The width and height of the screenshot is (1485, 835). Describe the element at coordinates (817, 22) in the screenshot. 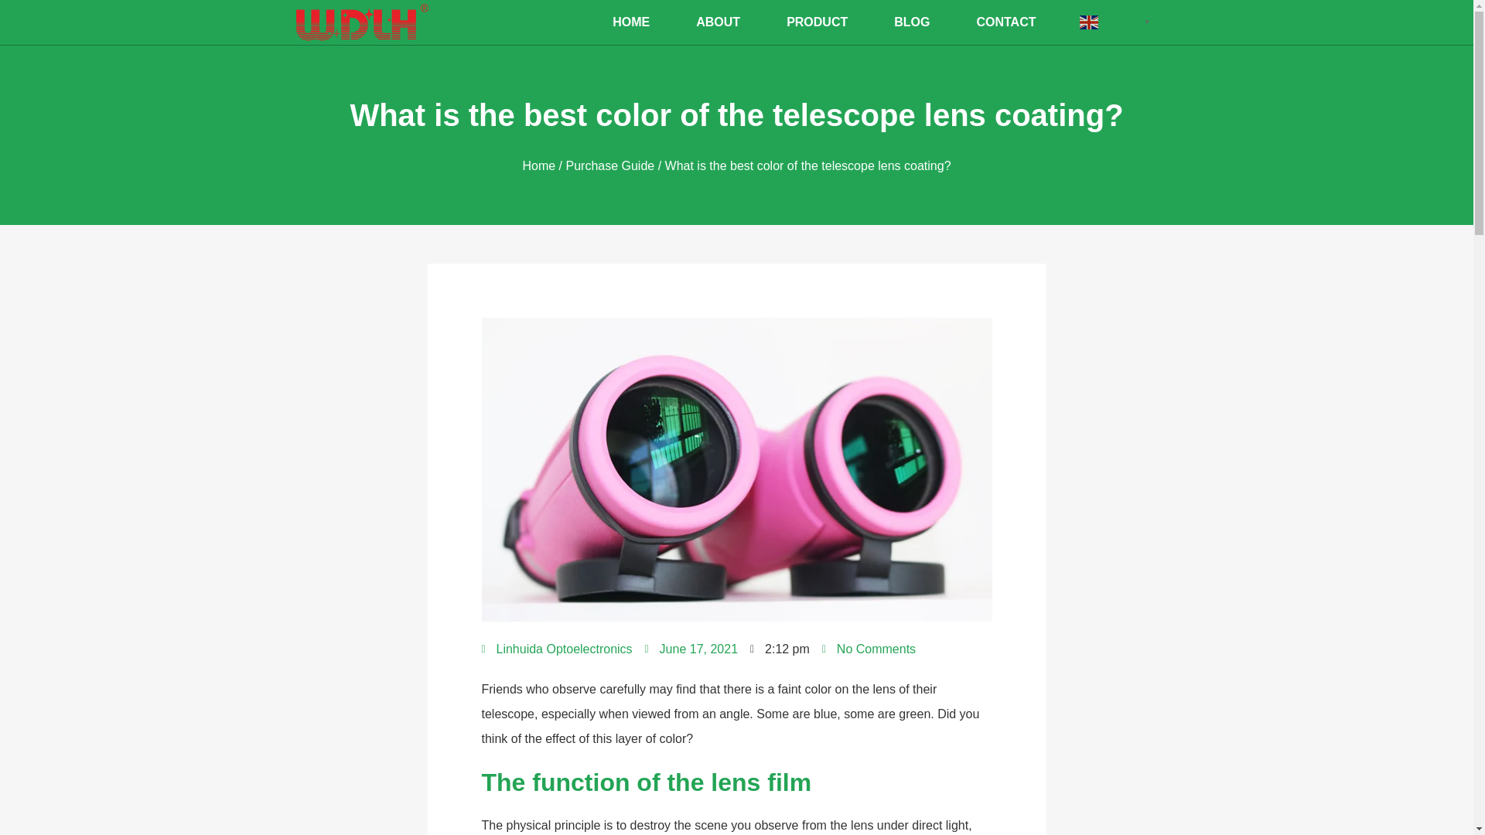

I see `PRODUCT` at that location.